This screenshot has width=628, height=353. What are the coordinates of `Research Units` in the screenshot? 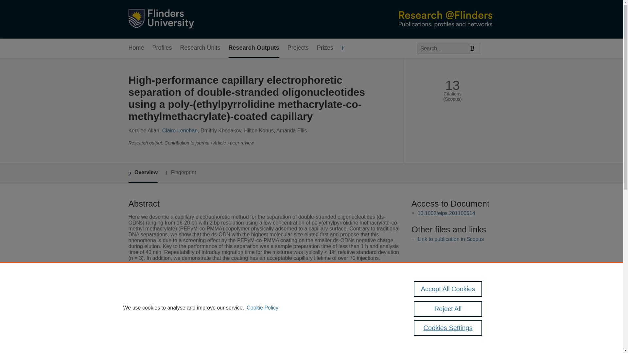 It's located at (200, 48).